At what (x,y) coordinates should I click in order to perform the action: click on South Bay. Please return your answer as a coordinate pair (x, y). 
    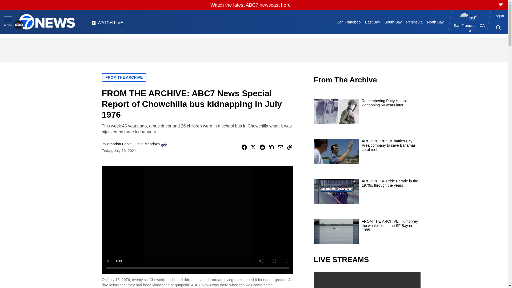
    Looking at the image, I should click on (393, 22).